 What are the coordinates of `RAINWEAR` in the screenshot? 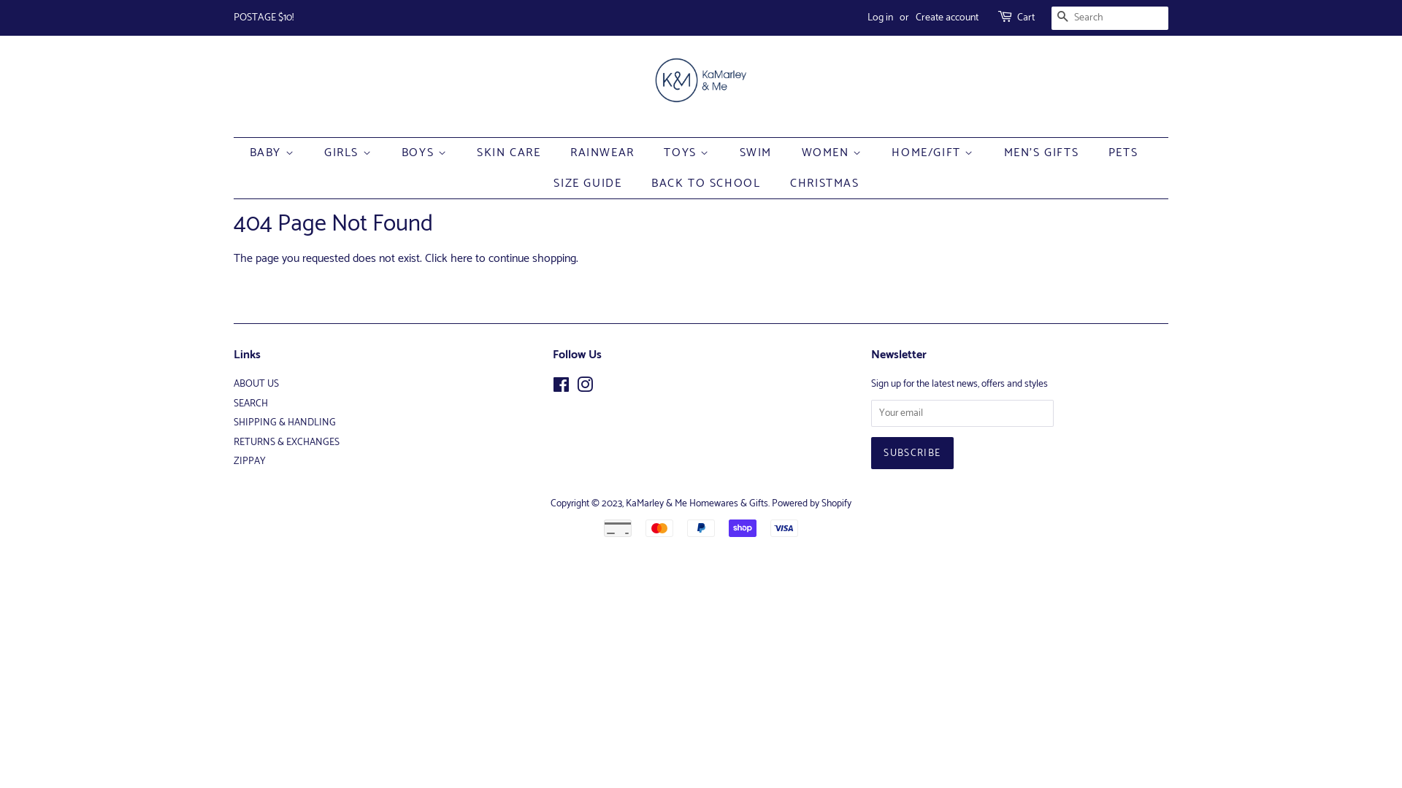 It's located at (605, 153).